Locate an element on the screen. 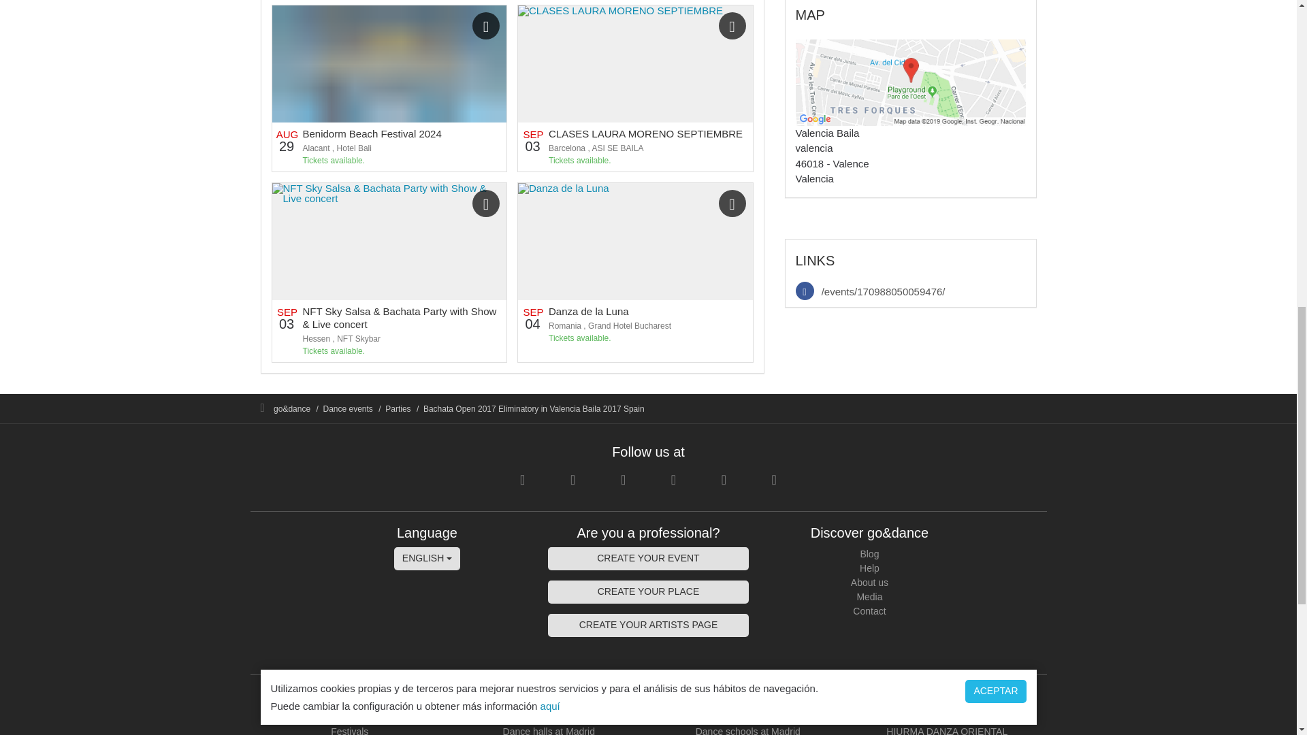 This screenshot has width=1307, height=735. Benidorm Beach Festival 2024 is located at coordinates (372, 133).